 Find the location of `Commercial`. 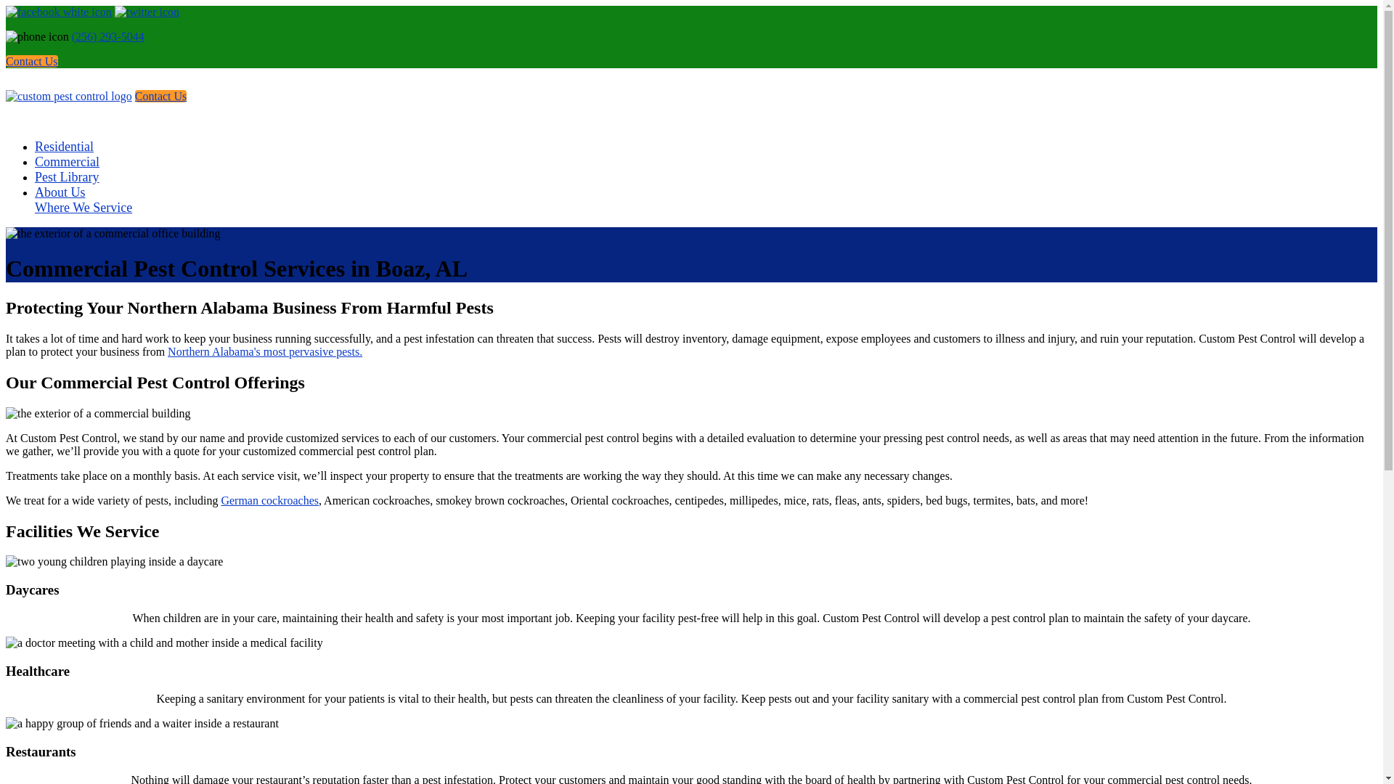

Commercial is located at coordinates (67, 161).